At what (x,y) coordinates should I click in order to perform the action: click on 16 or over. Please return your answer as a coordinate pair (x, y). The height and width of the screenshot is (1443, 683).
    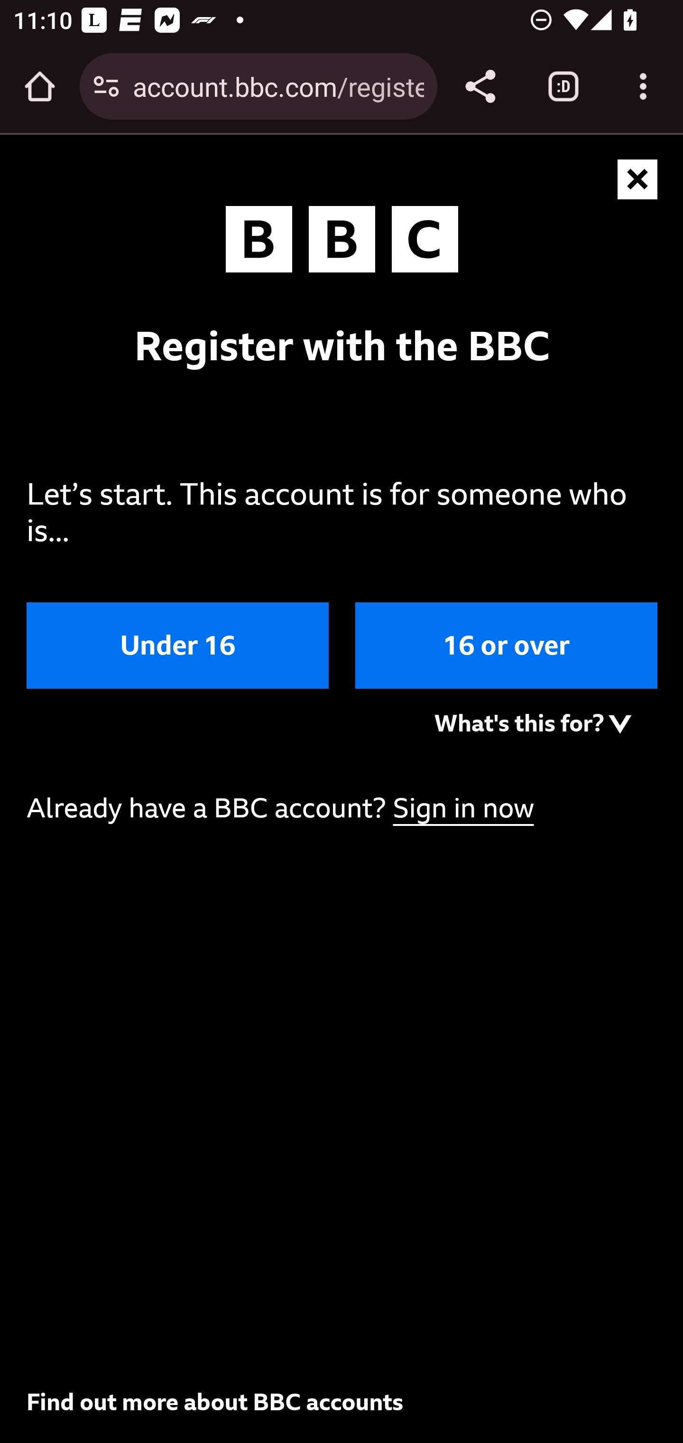
    Looking at the image, I should click on (507, 646).